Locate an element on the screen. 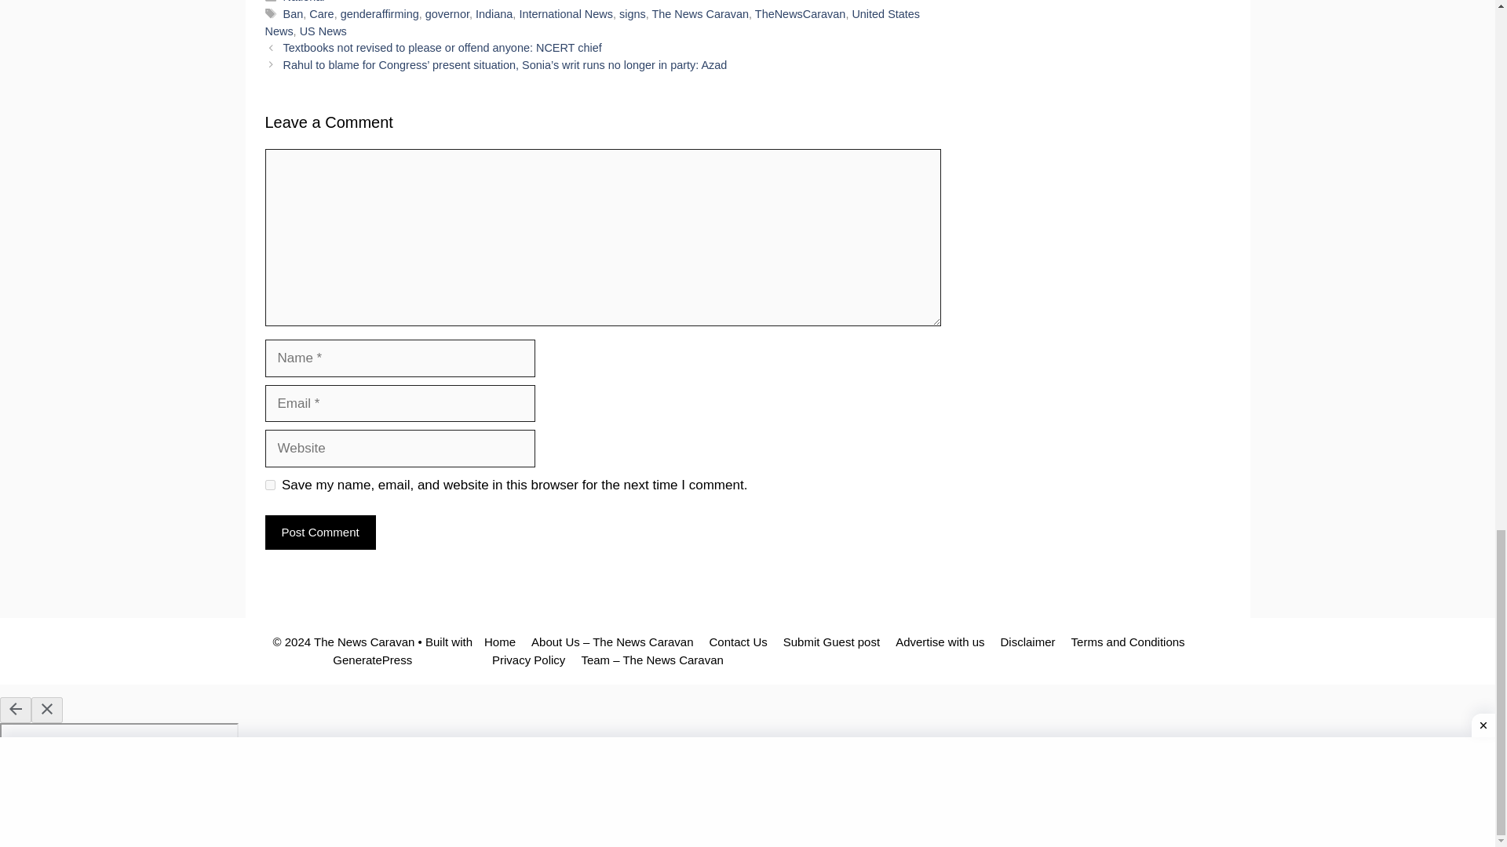  Ban is located at coordinates (294, 13).